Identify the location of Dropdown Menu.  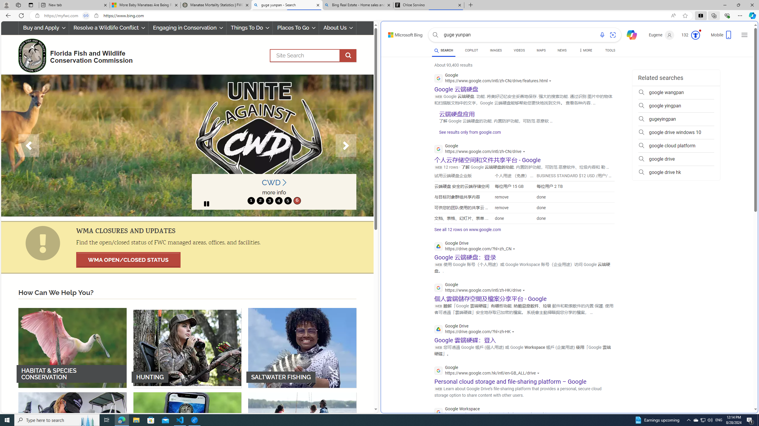
(586, 50).